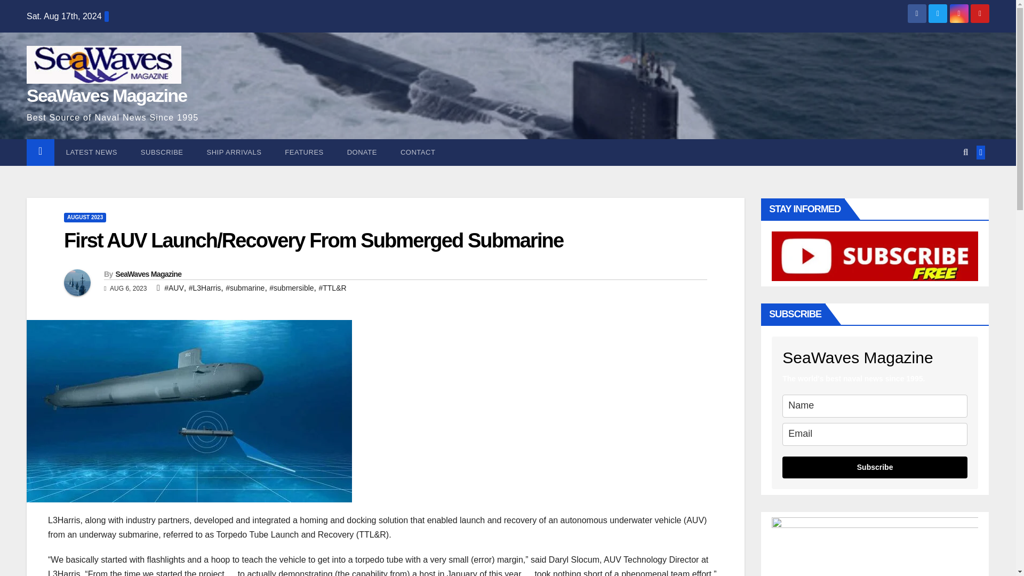 This screenshot has width=1024, height=576. What do you see at coordinates (234, 153) in the screenshot?
I see `Ship Arrivals` at bounding box center [234, 153].